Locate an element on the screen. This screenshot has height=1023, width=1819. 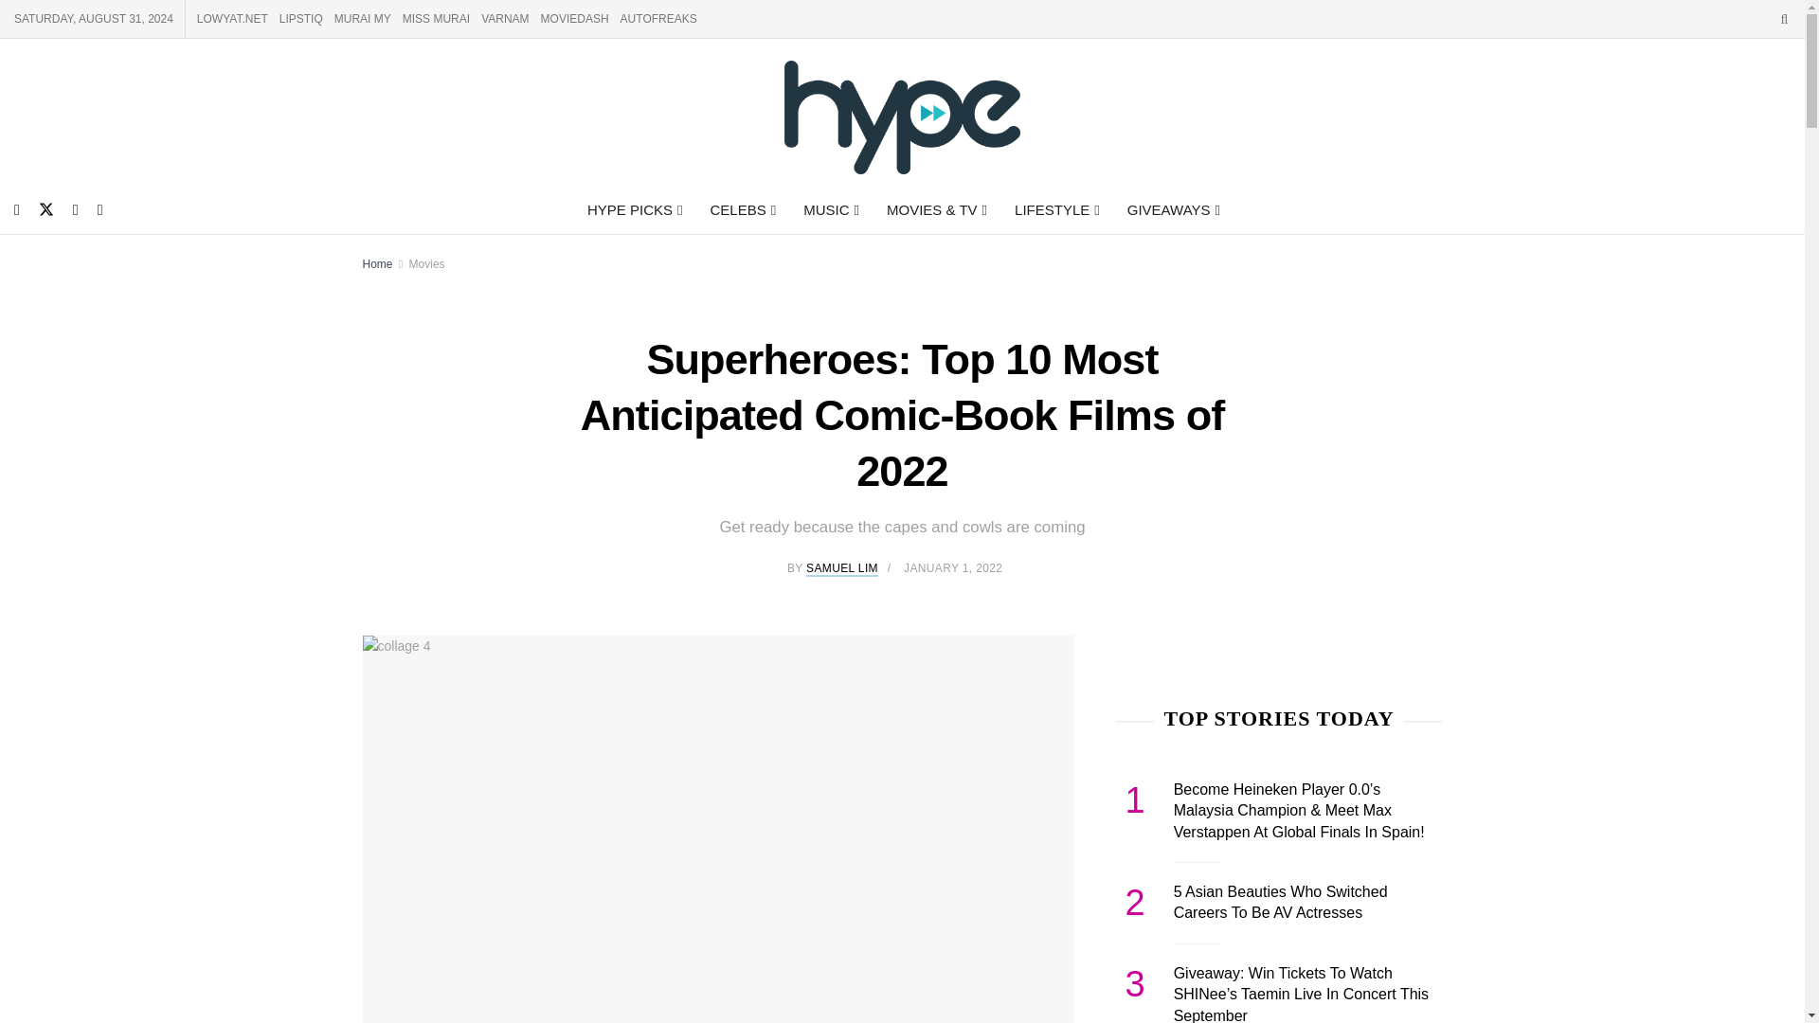
HYPE PICKS is located at coordinates (633, 210).